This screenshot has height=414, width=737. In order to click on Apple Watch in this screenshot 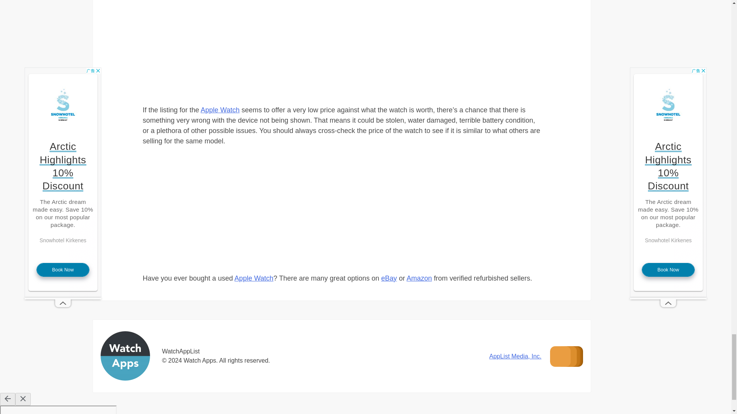, I will do `click(254, 278)`.